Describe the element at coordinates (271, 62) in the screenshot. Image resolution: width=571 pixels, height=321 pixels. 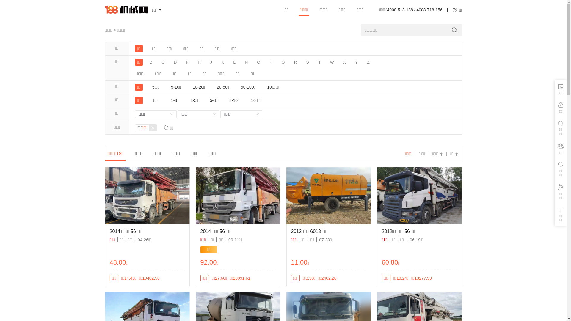
I see `P` at that location.